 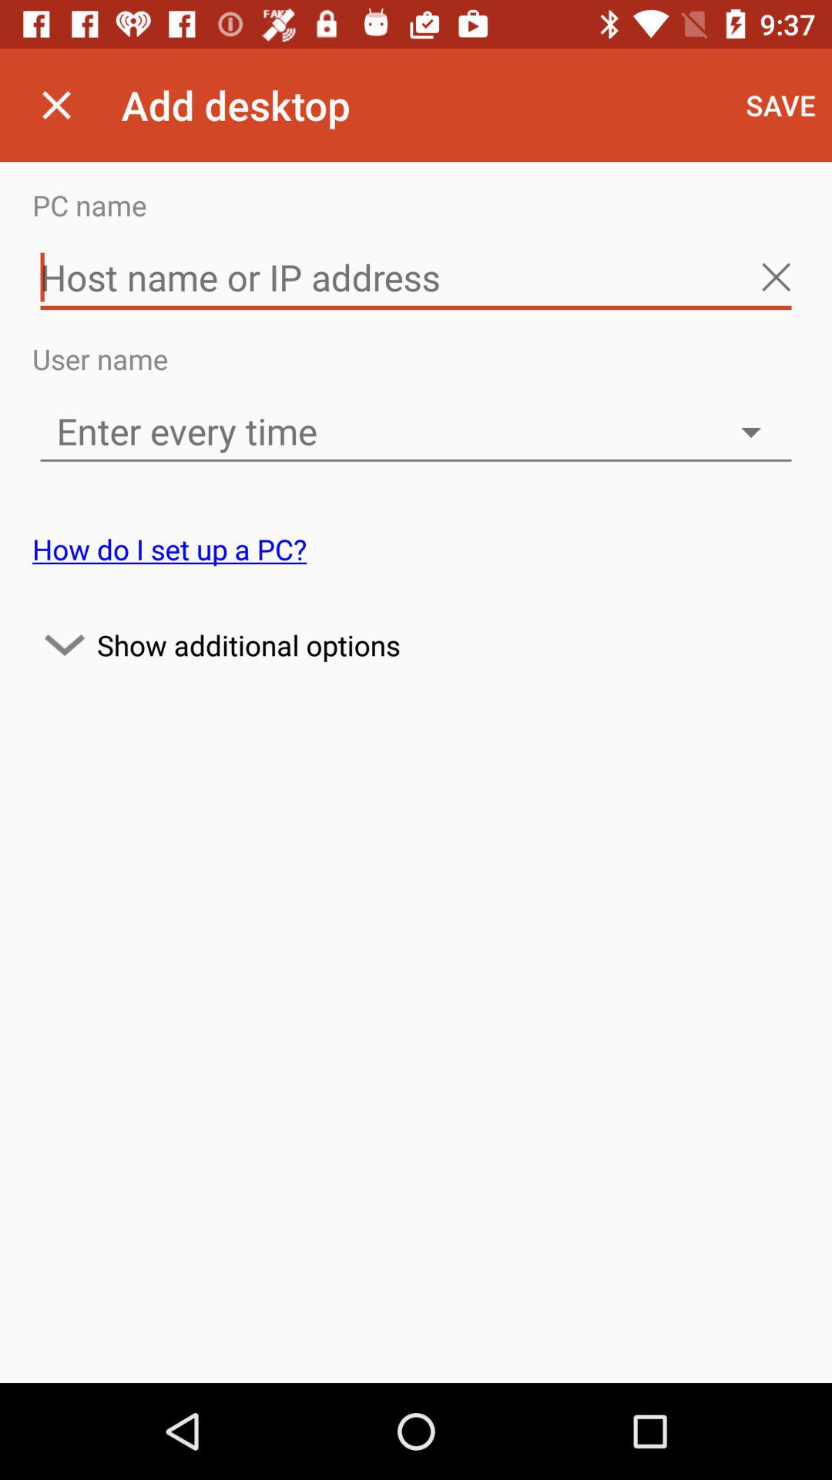 I want to click on open the item above show additional options, so click(x=169, y=549).